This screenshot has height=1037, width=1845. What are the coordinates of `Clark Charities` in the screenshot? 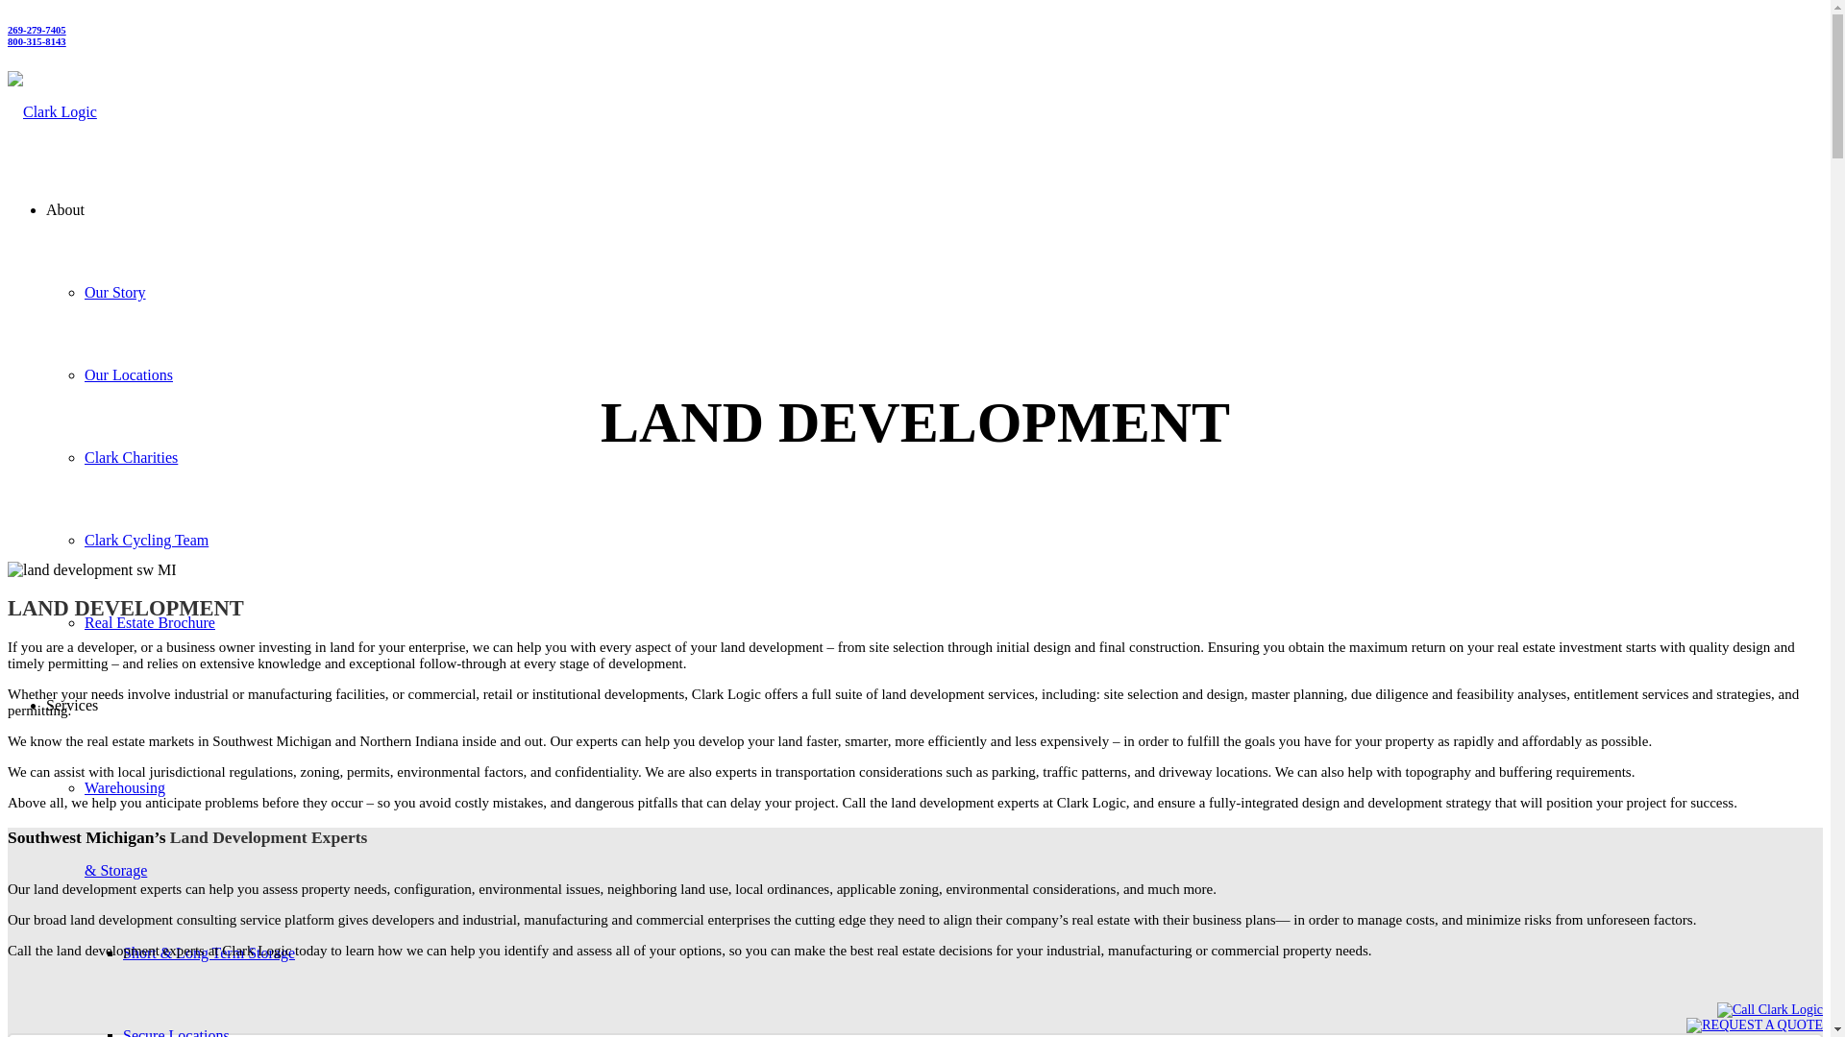 It's located at (131, 457).